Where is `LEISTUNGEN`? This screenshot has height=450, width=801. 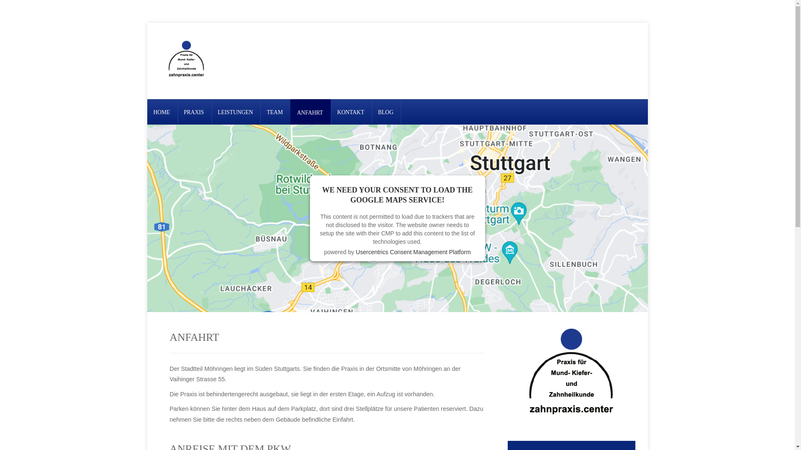 LEISTUNGEN is located at coordinates (235, 112).